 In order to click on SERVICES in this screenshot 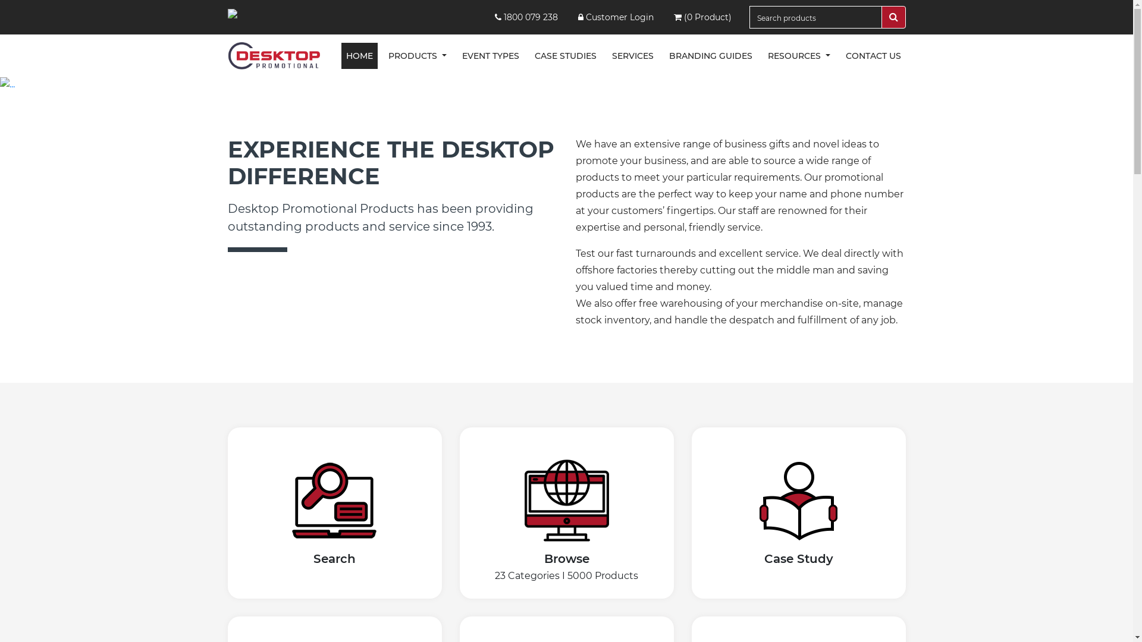, I will do `click(633, 56)`.